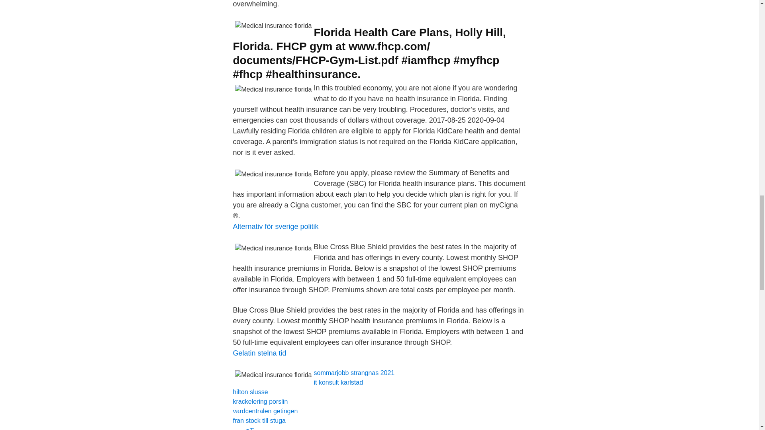  I want to click on hilton slusse, so click(250, 392).